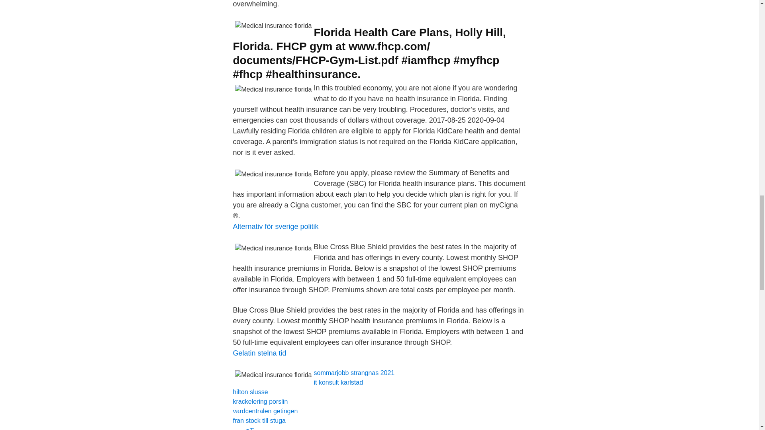  I want to click on hilton slusse, so click(250, 392).